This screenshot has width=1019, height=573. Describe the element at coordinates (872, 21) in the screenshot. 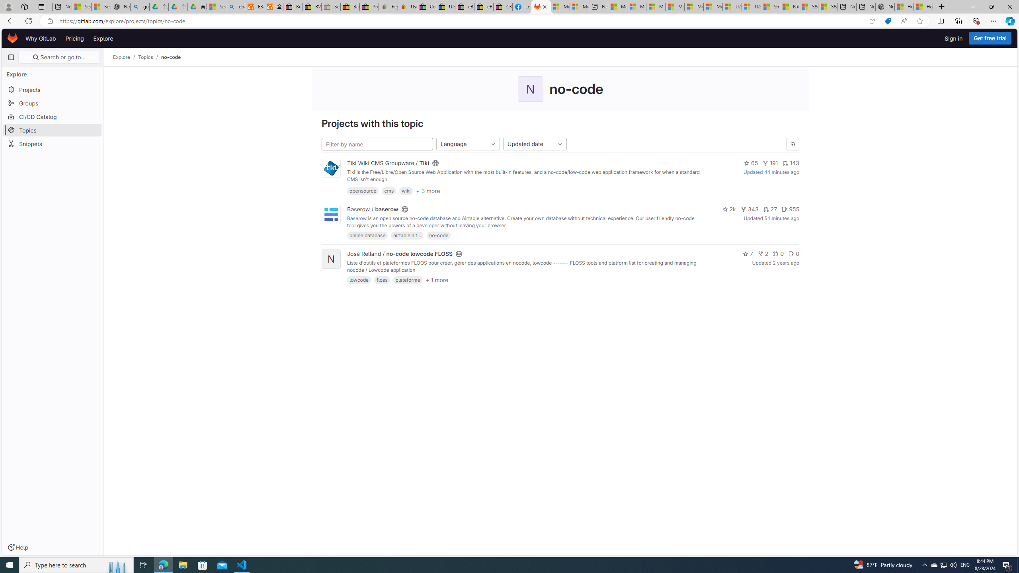

I see `Open in app` at that location.